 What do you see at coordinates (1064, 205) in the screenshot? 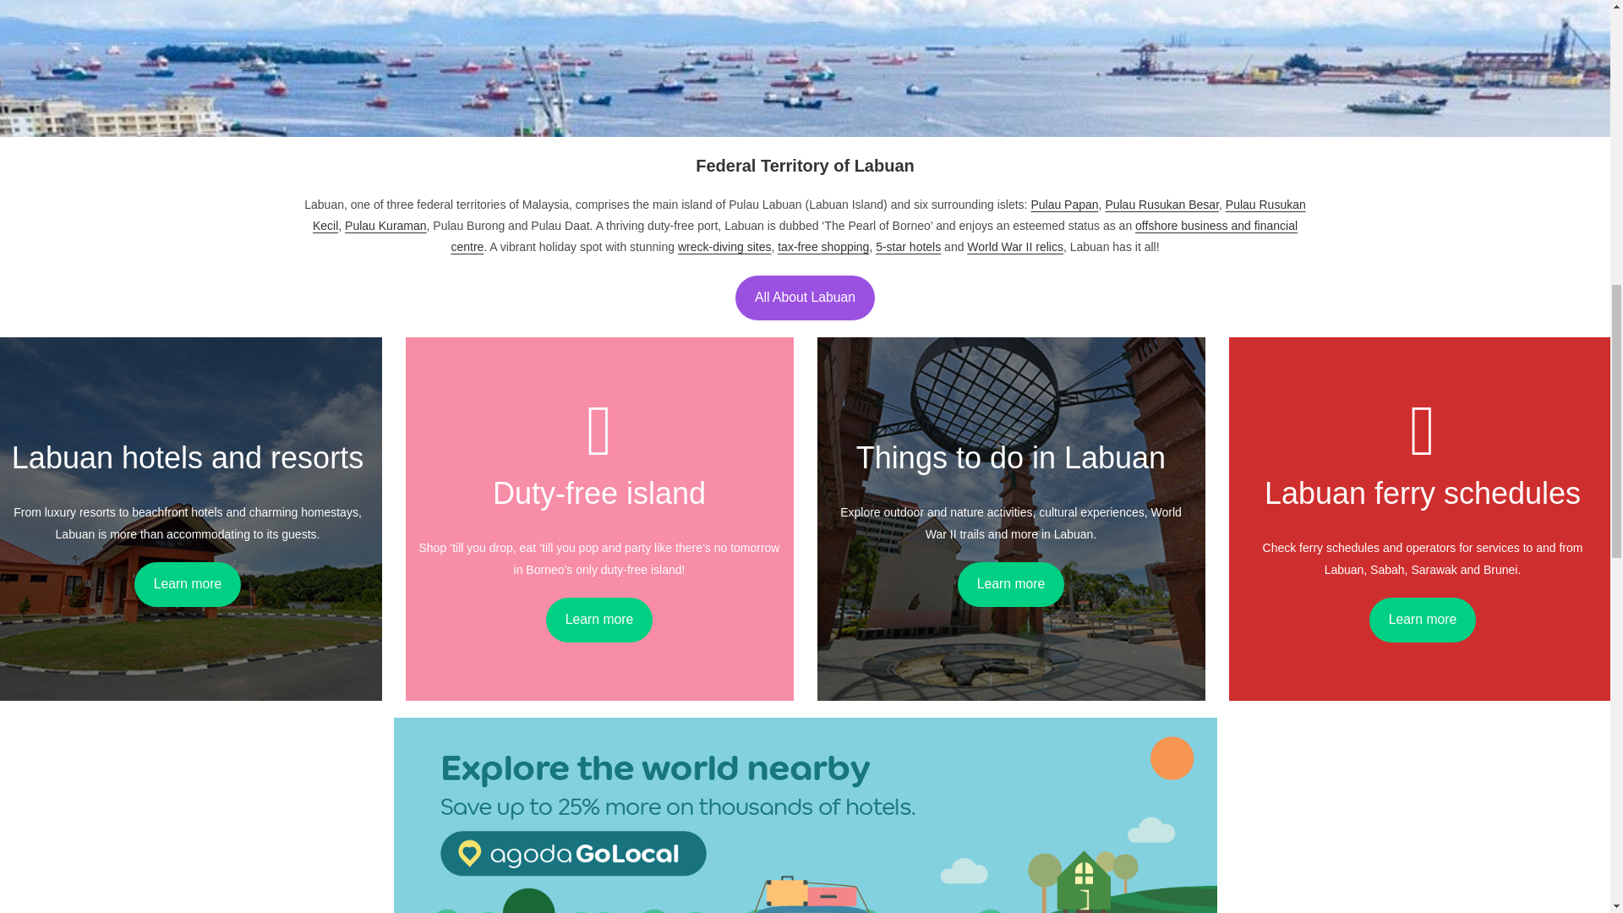
I see `Pulau Papan` at bounding box center [1064, 205].